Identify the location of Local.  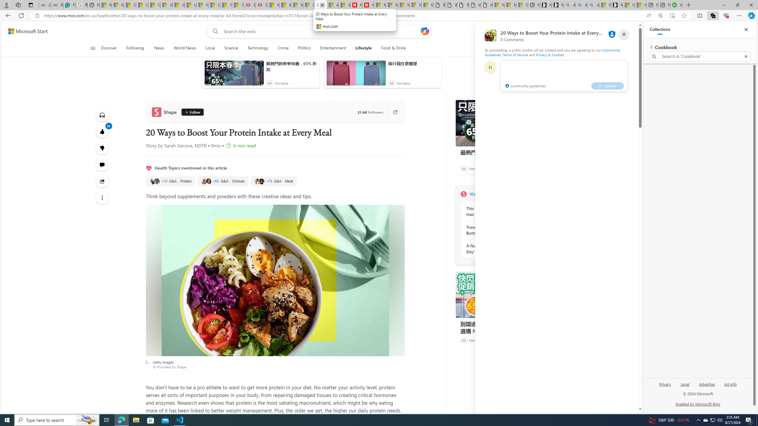
(210, 48).